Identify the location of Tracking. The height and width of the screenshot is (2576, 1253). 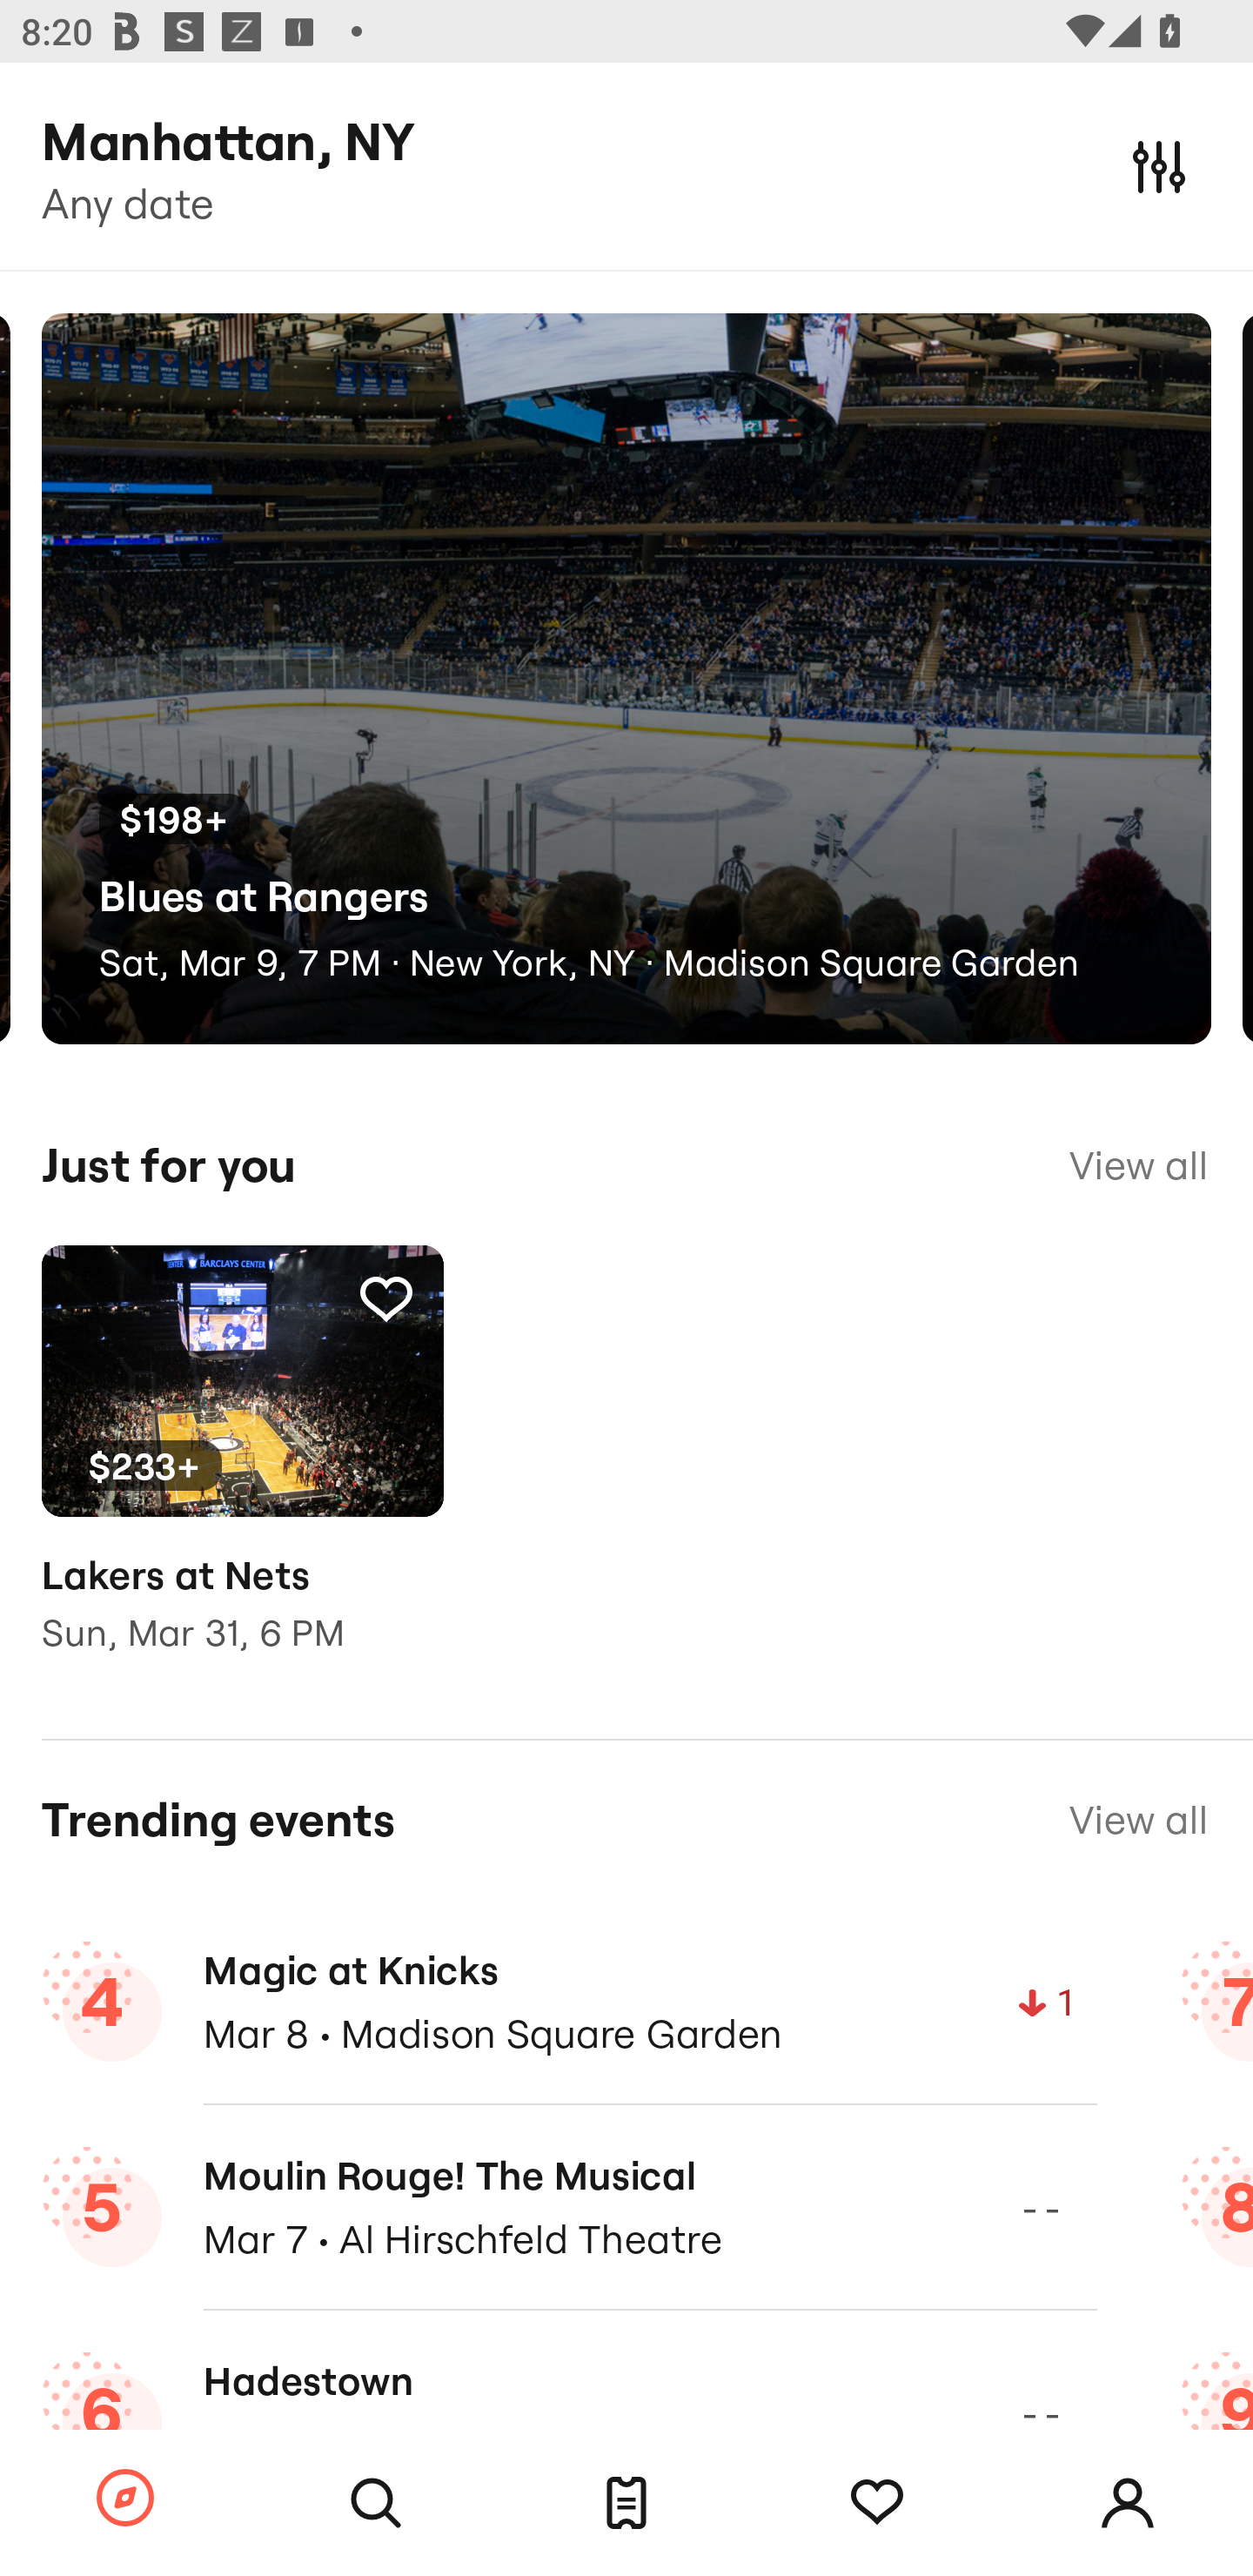
(385, 1298).